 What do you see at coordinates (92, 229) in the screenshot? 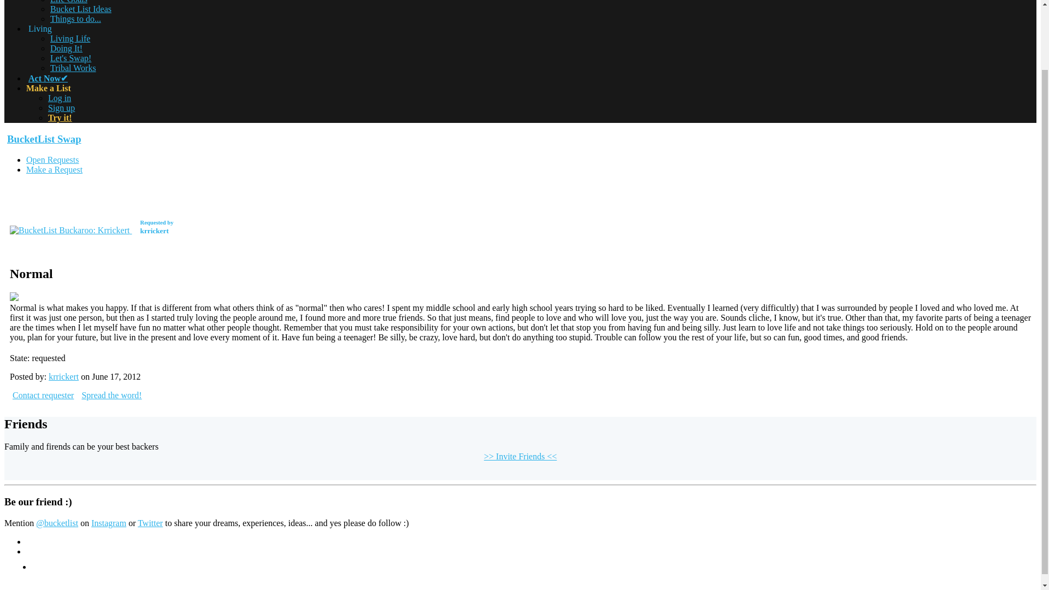
I see `Bucket List Ideas` at bounding box center [92, 229].